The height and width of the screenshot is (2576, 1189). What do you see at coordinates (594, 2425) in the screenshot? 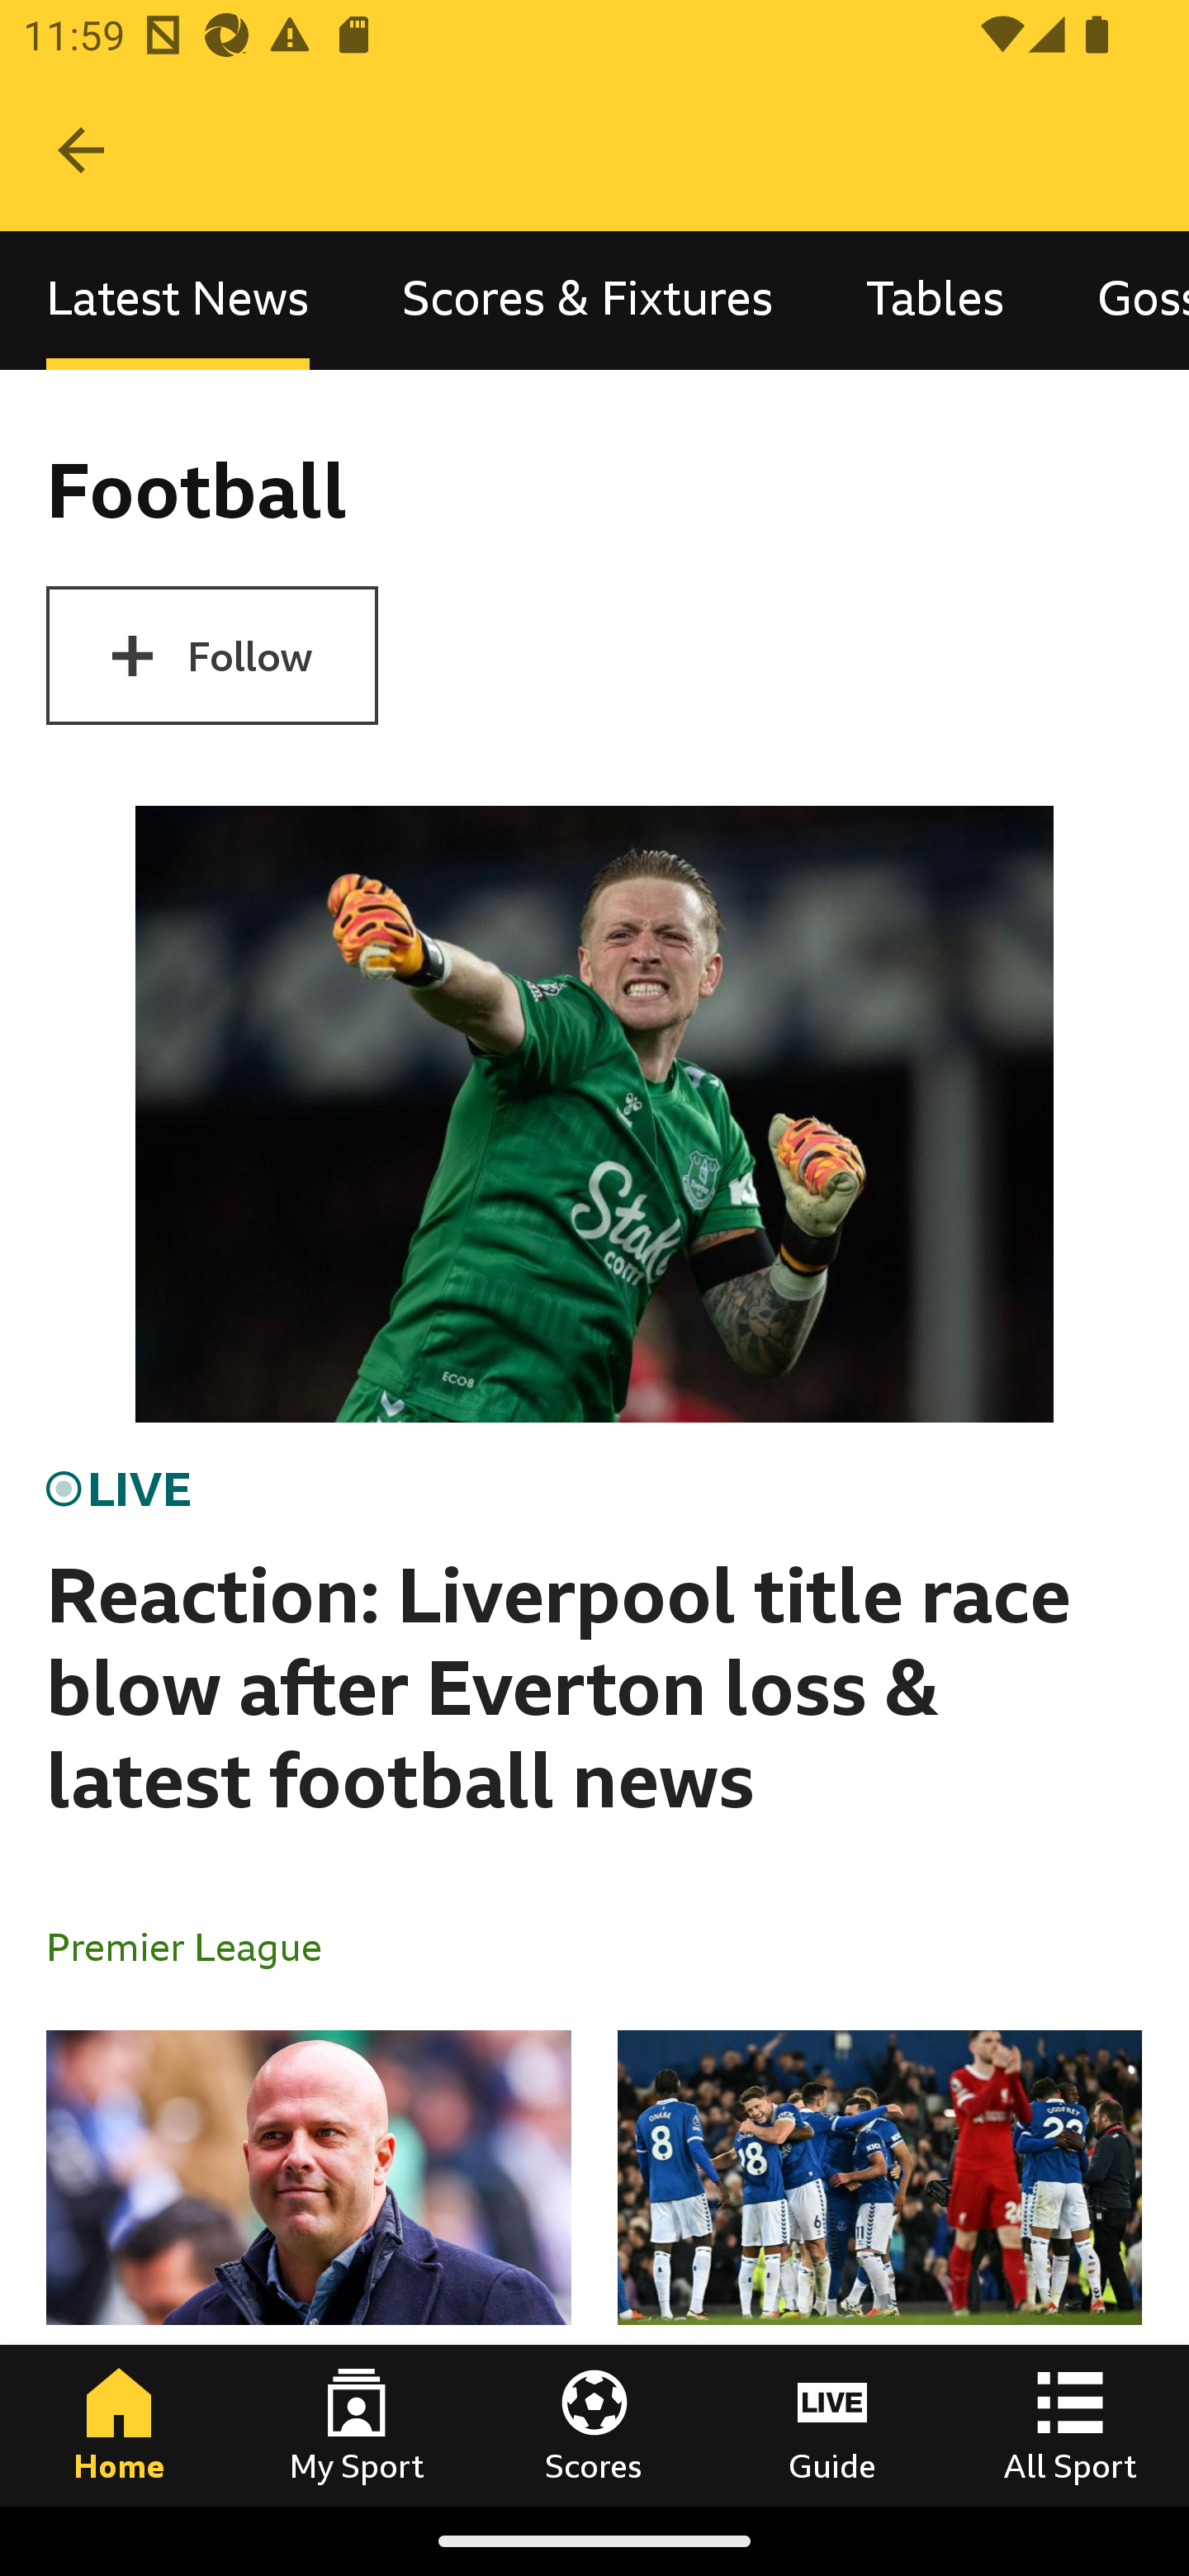
I see `Scores` at bounding box center [594, 2425].